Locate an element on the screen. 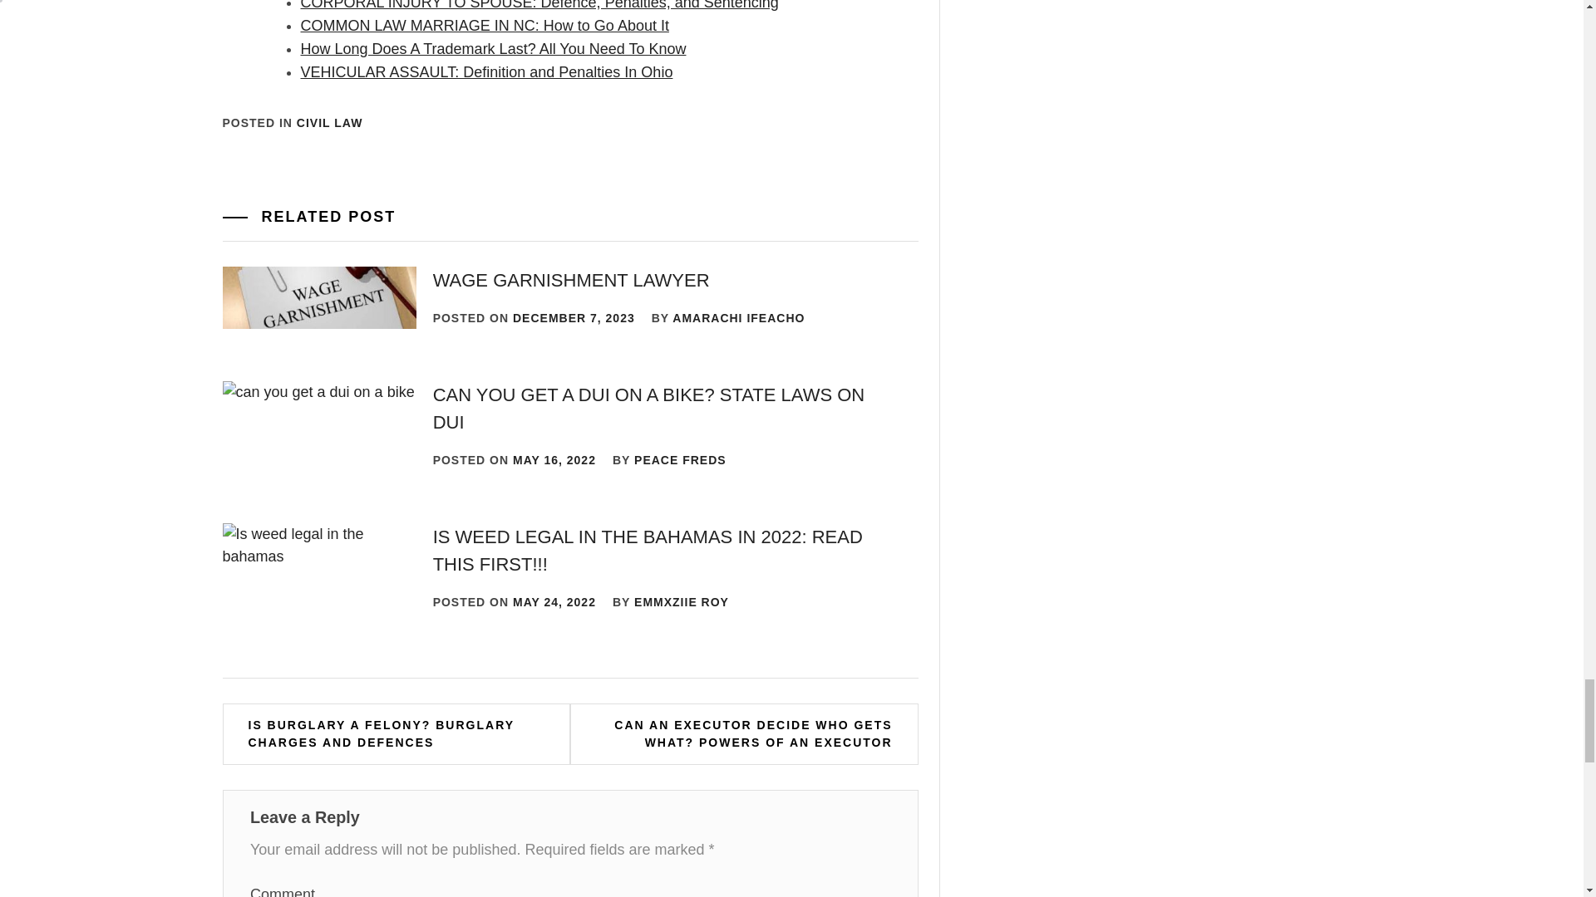 This screenshot has height=897, width=1596. IS WEED LEGAL IN THE BAHAMAS IN 2022: READ THIS FIRST!!! is located at coordinates (648, 550).